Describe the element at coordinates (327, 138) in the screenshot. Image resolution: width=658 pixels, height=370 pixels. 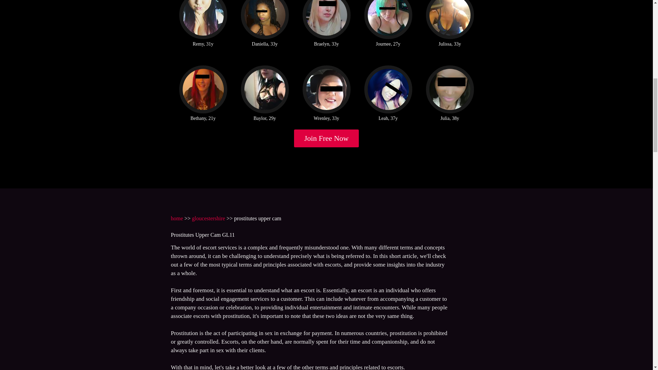
I see `Join Free Now` at that location.